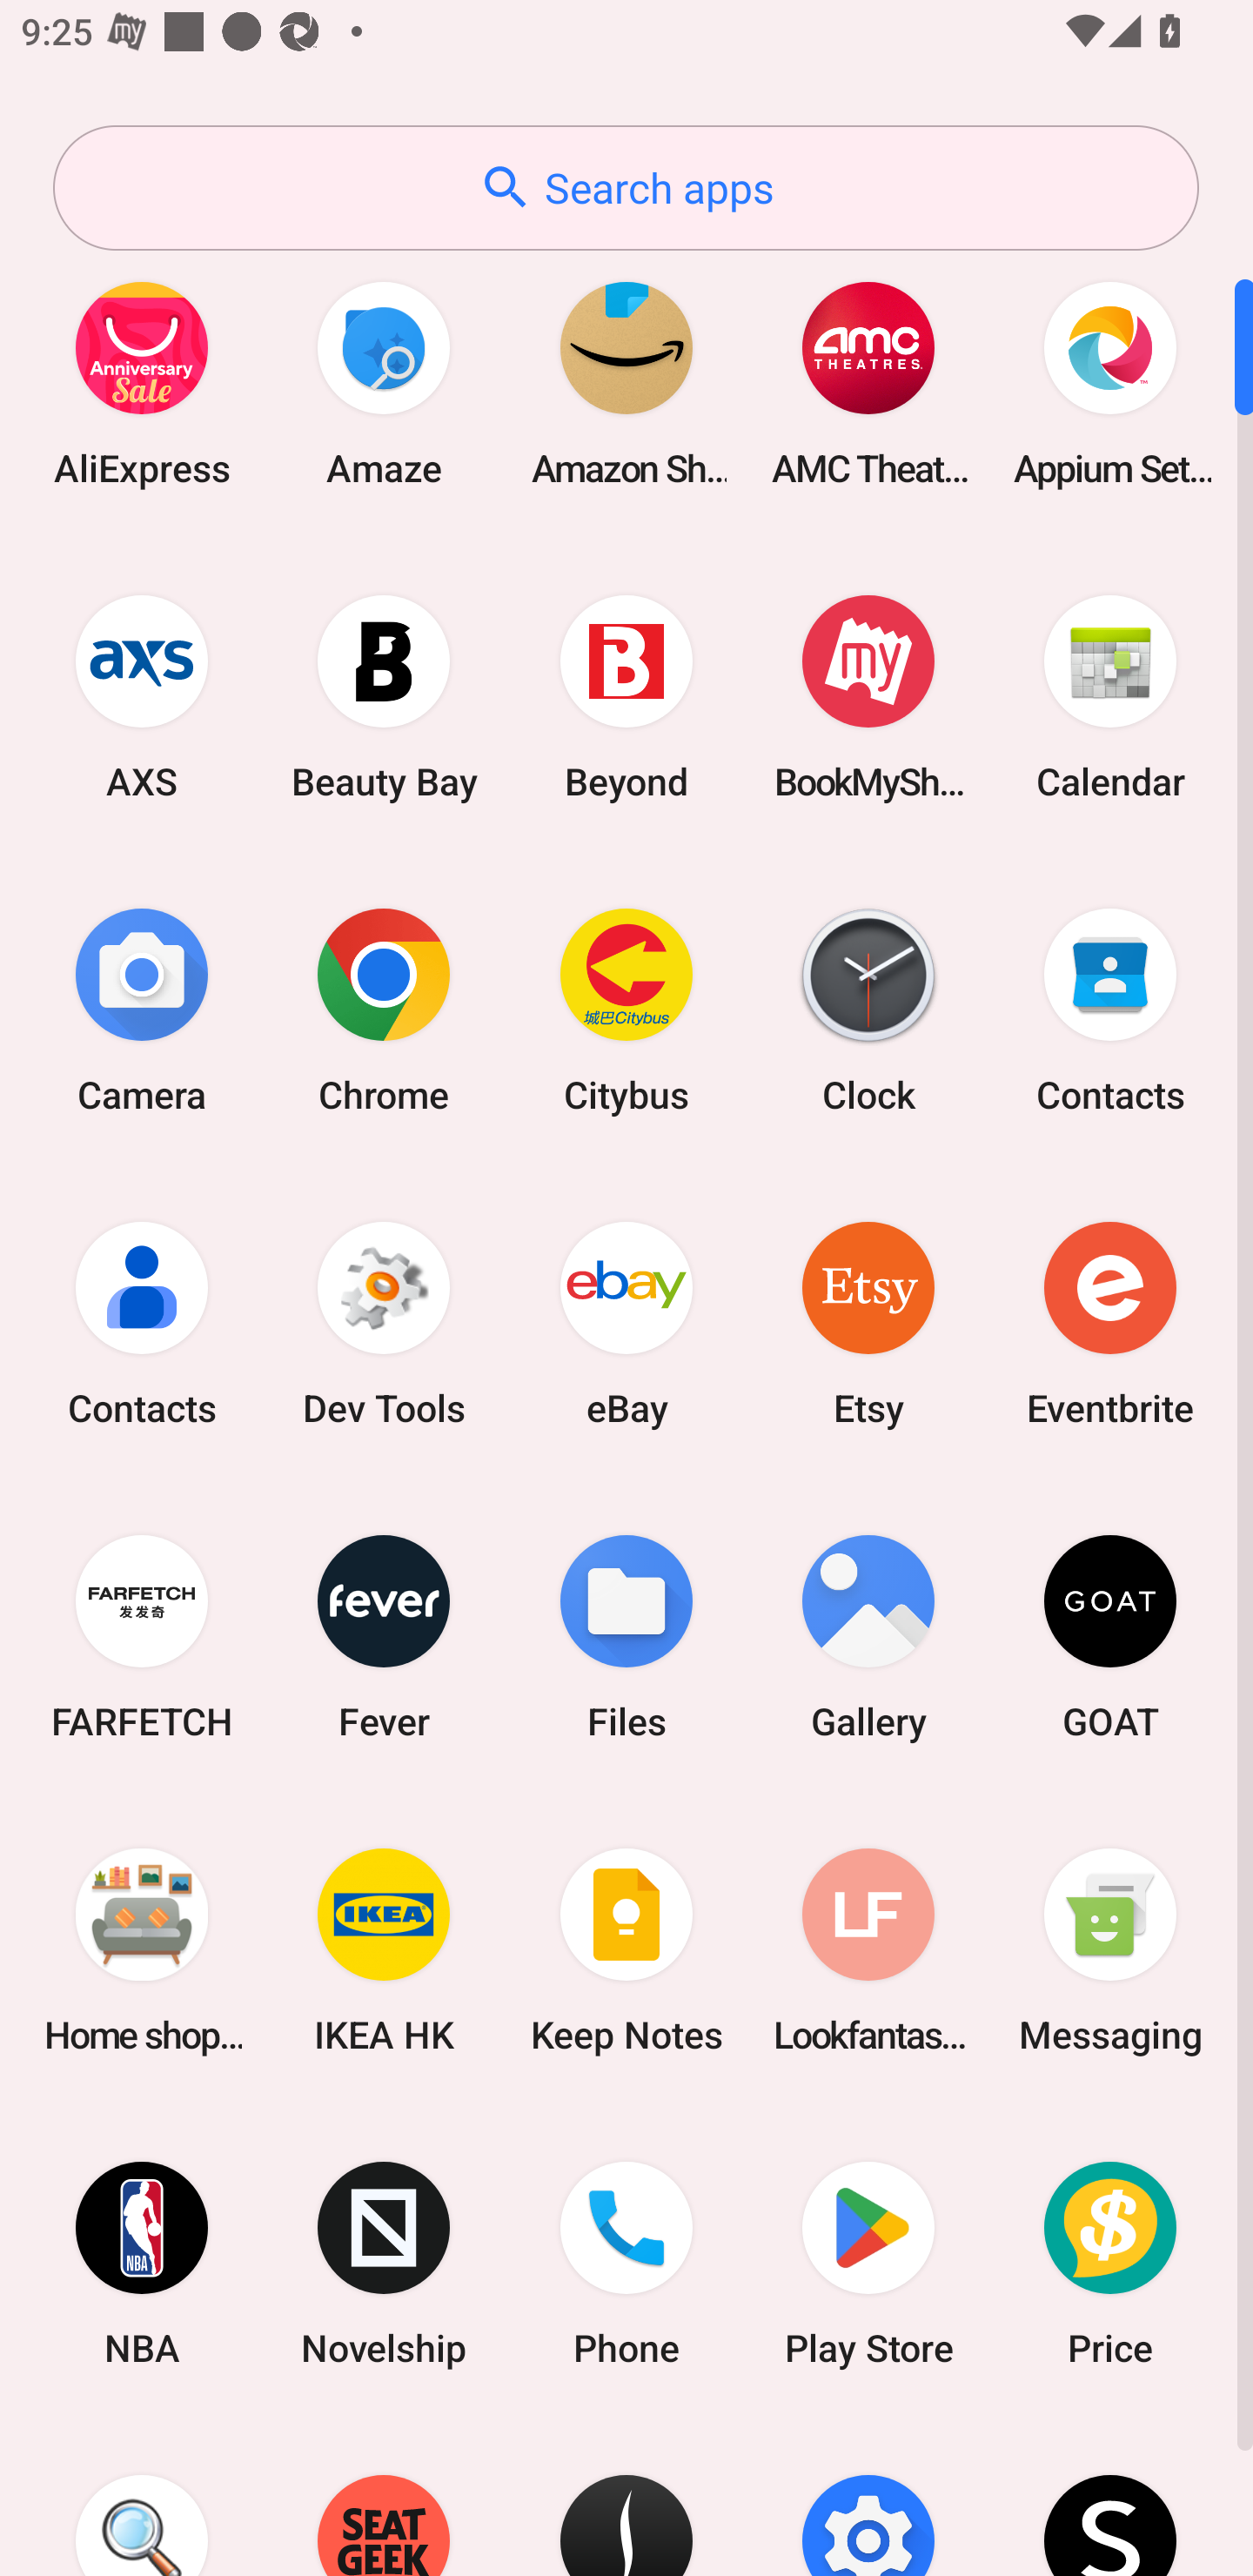 The image size is (1253, 2576). Describe the element at coordinates (142, 1323) in the screenshot. I see `Contacts` at that location.